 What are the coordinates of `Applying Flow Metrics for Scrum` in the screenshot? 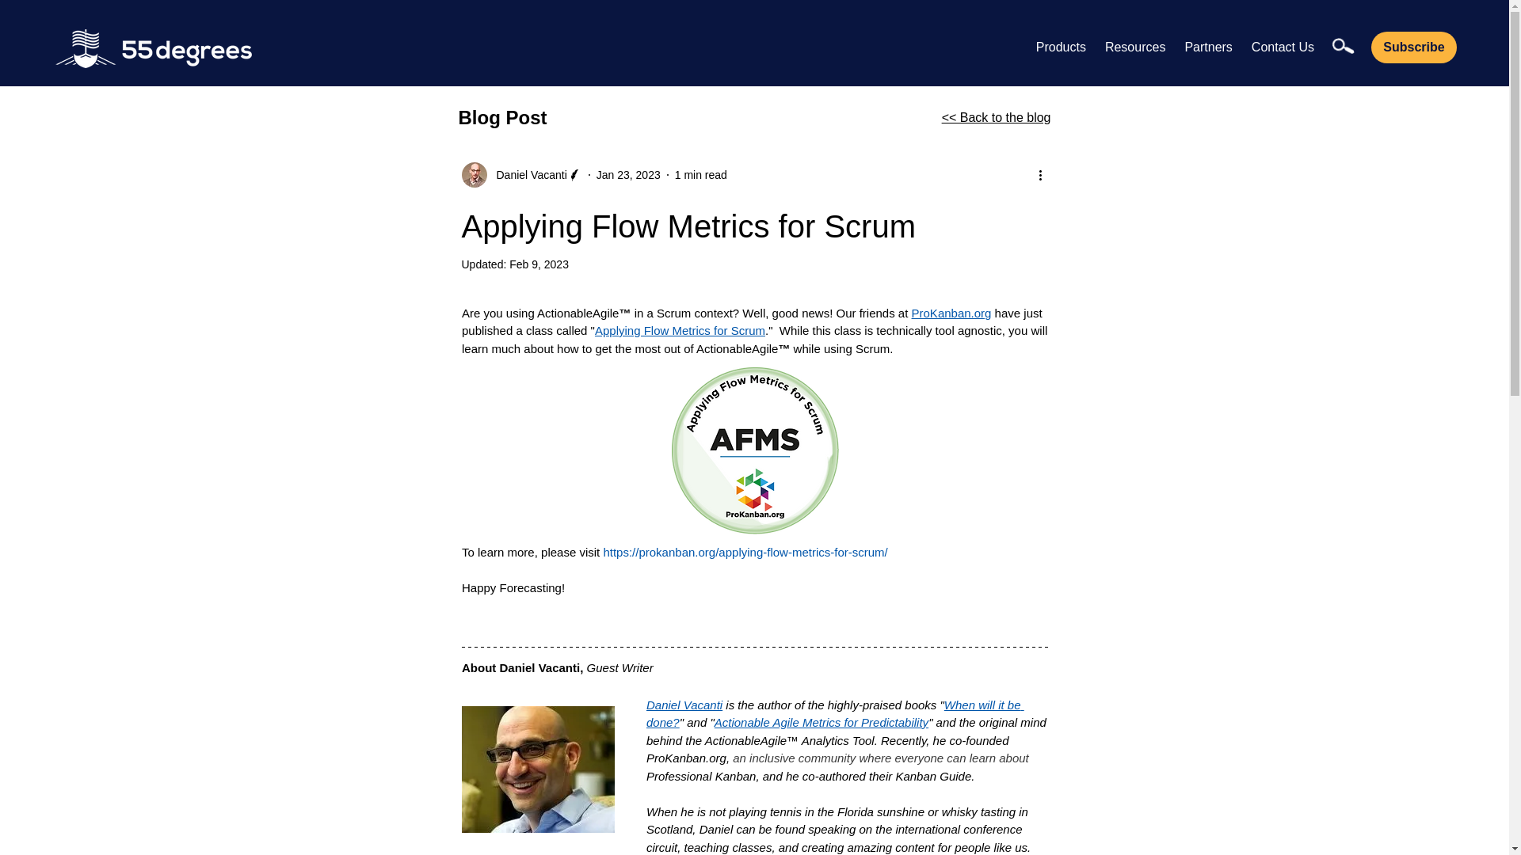 It's located at (680, 330).